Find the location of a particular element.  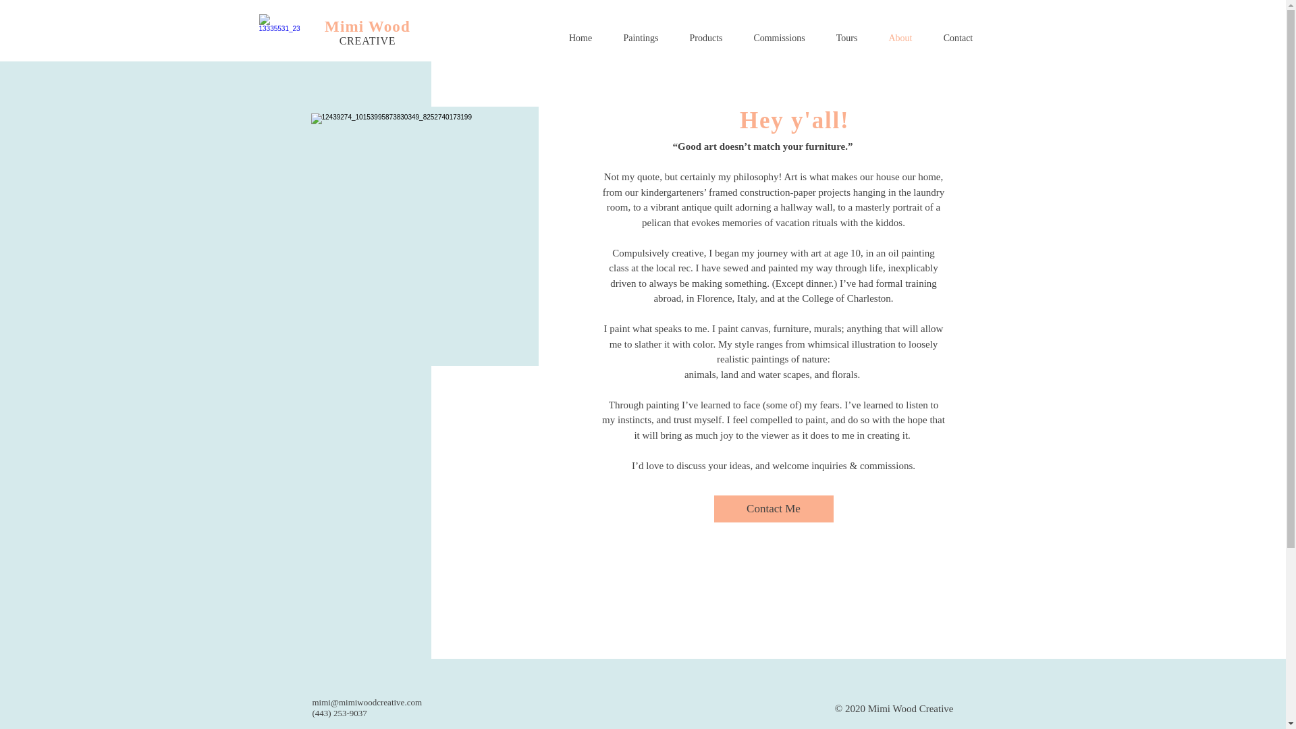

Contact is located at coordinates (957, 38).